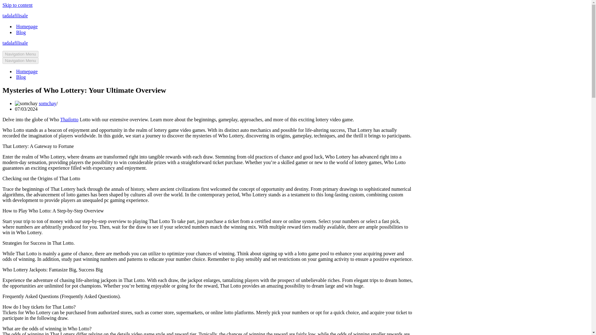 This screenshot has height=335, width=596. Describe the element at coordinates (20, 32) in the screenshot. I see `Blog` at that location.